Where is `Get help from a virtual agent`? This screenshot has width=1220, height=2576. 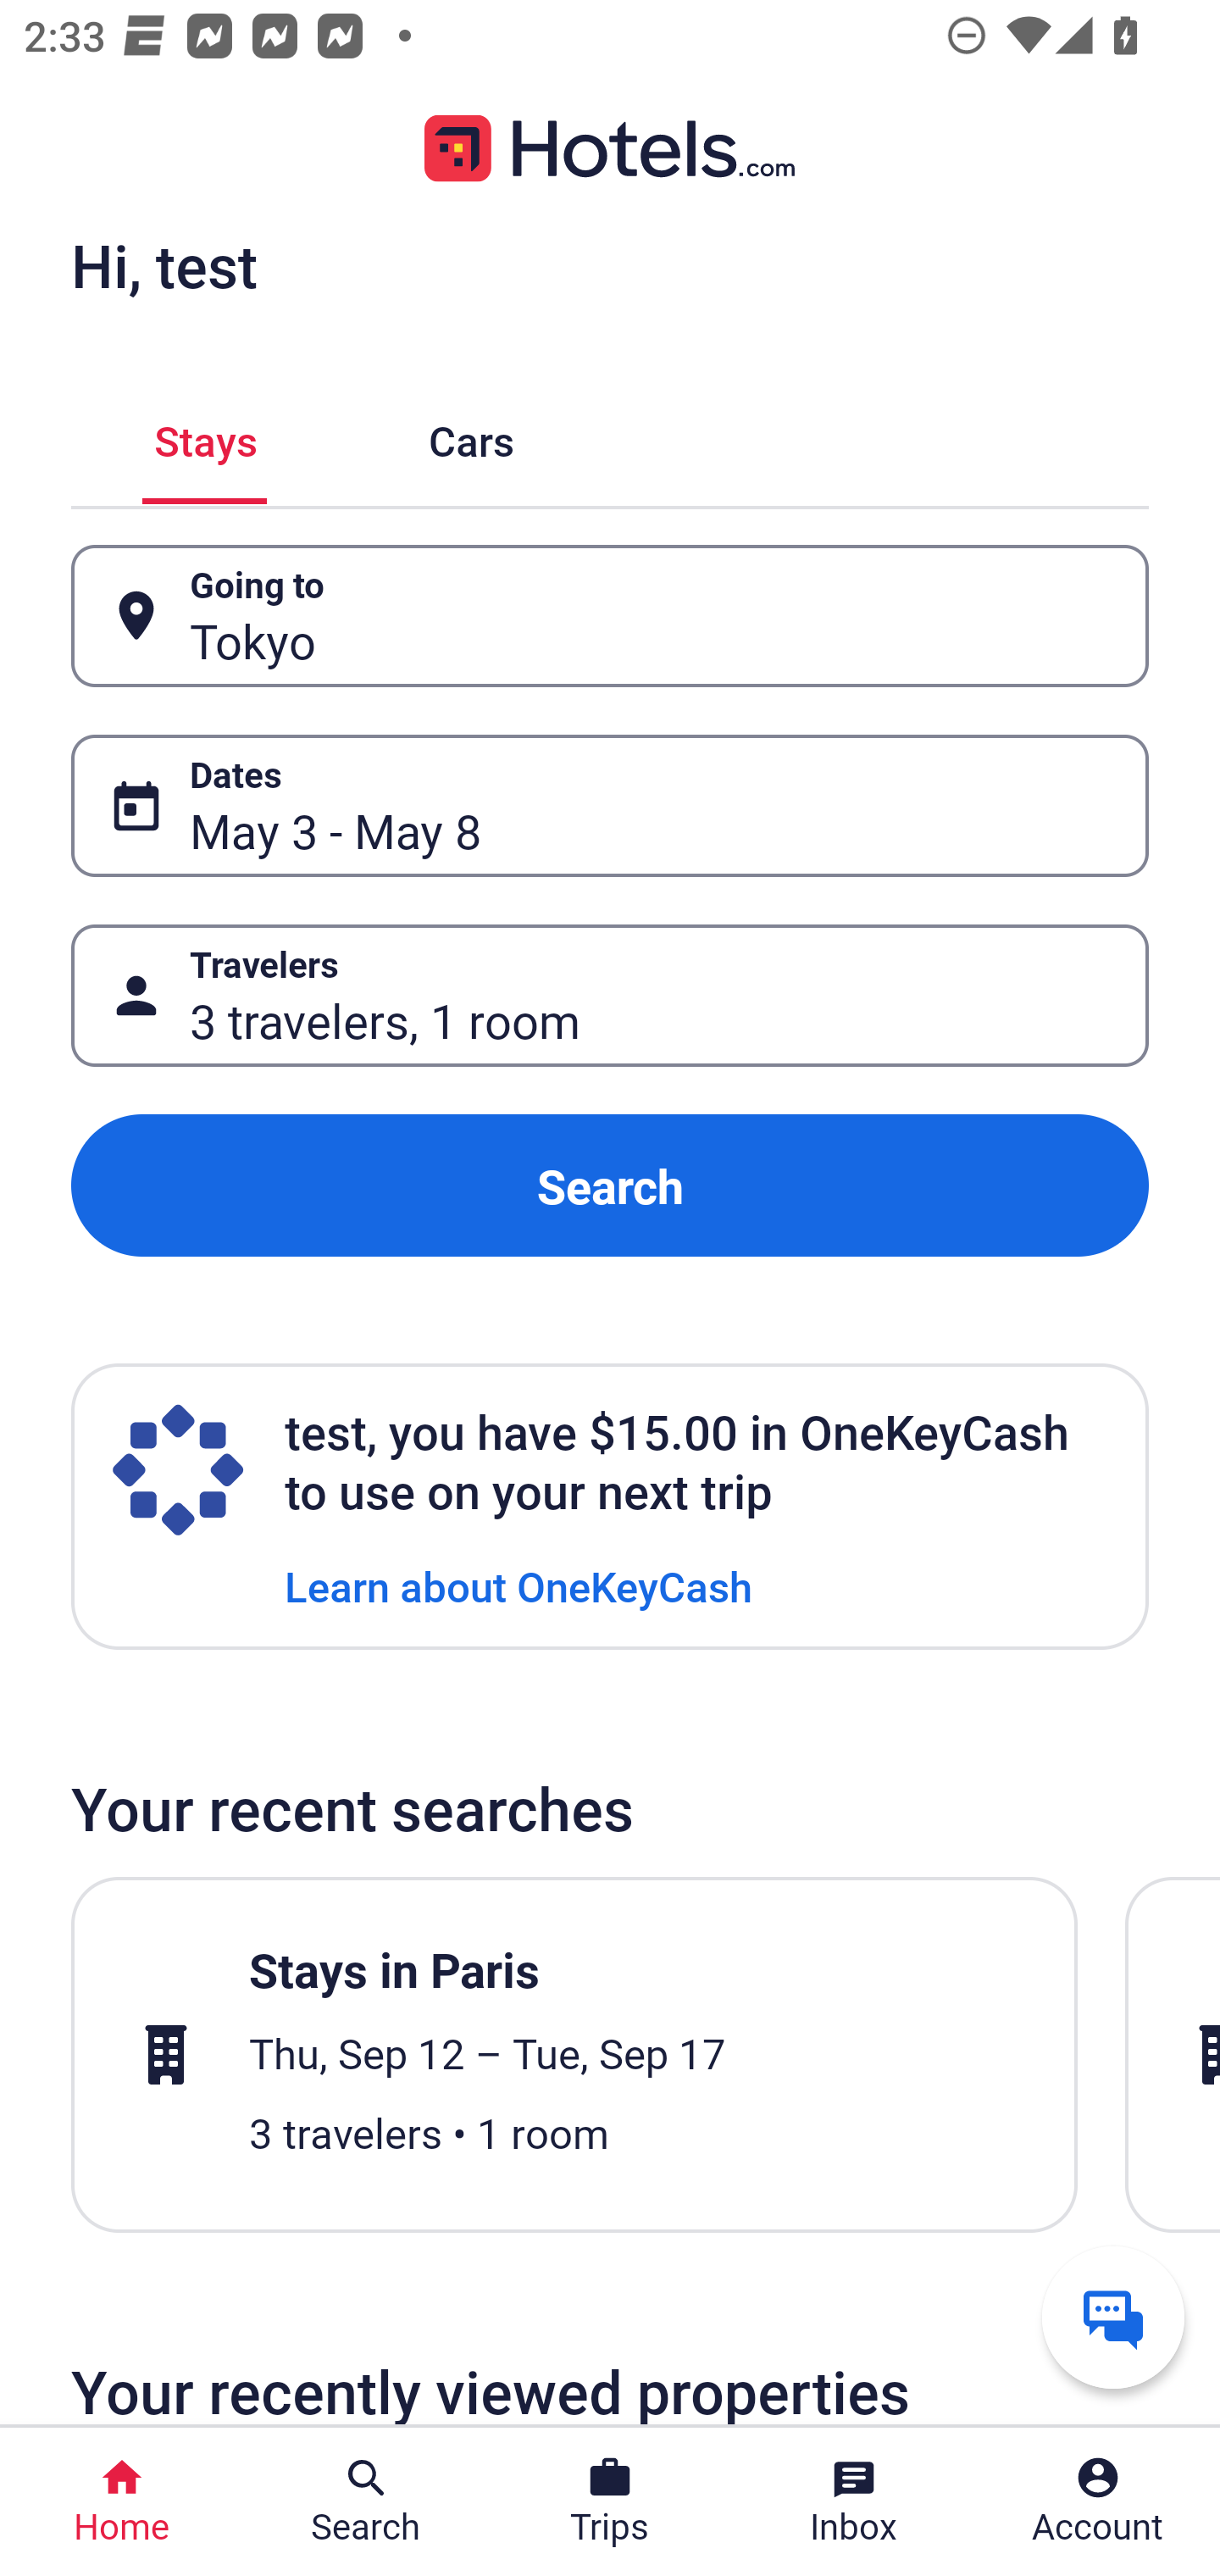
Get help from a virtual agent is located at coordinates (1113, 2317).